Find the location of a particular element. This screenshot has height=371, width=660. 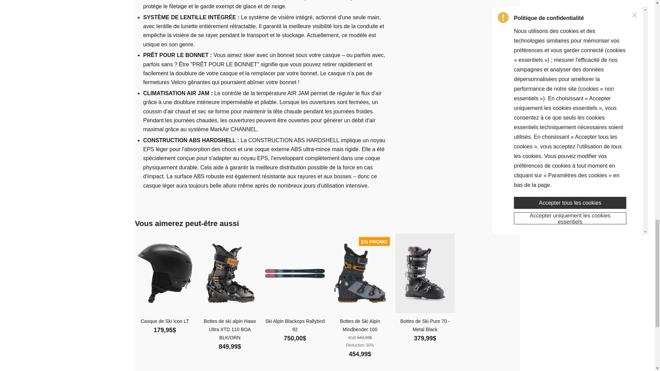

Casque de Ski Icon LT is located at coordinates (165, 273).